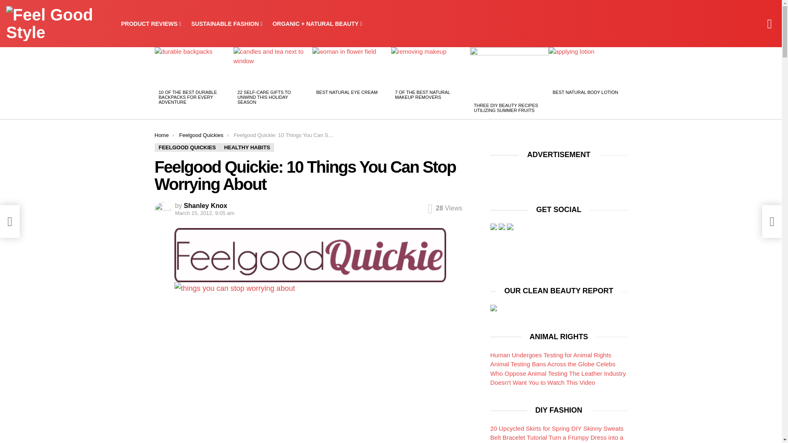 Image resolution: width=788 pixels, height=443 pixels. Describe the element at coordinates (263, 97) in the screenshot. I see `22 SELF-CARE GIFTS TO UNWIND THIS HOLIDAY SEASON` at that location.